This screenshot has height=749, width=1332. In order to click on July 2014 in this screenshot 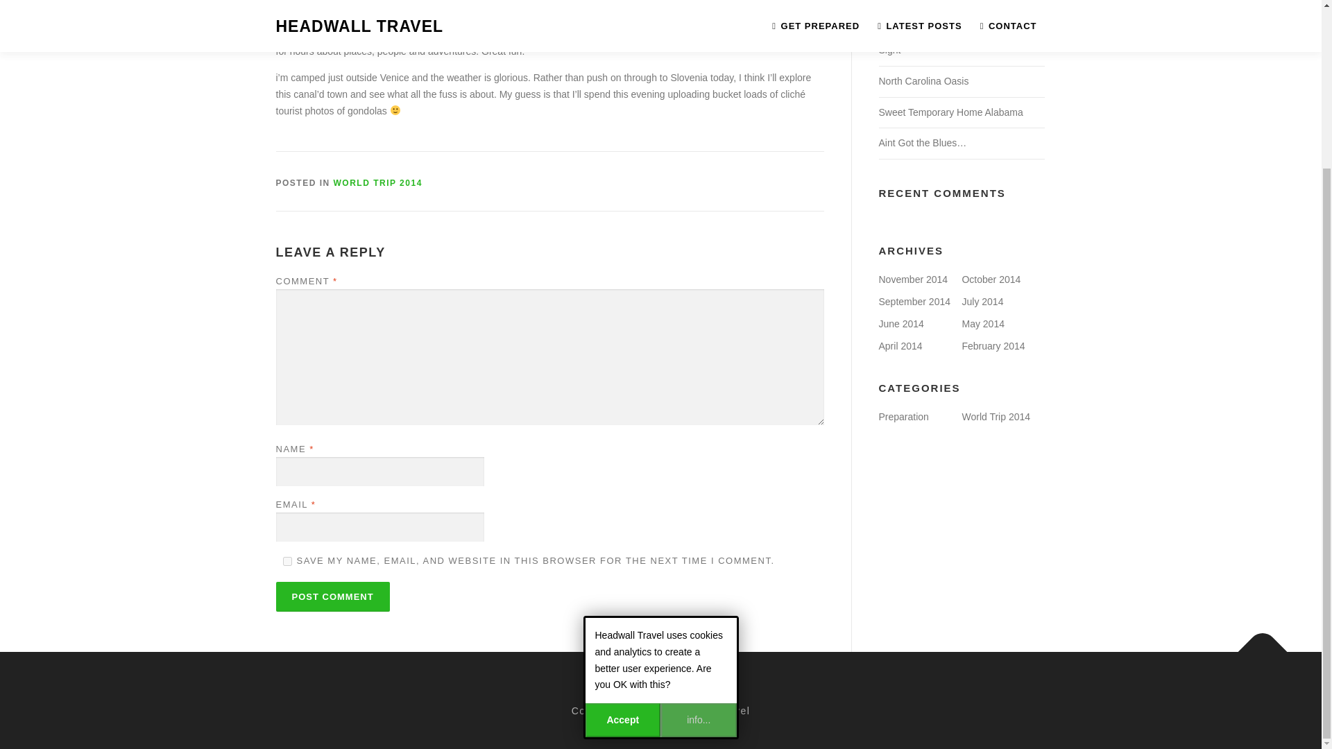, I will do `click(982, 301)`.